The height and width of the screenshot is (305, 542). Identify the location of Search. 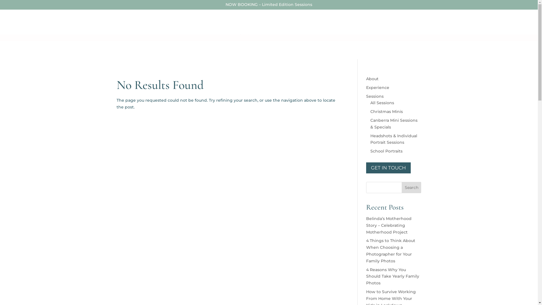
(412, 188).